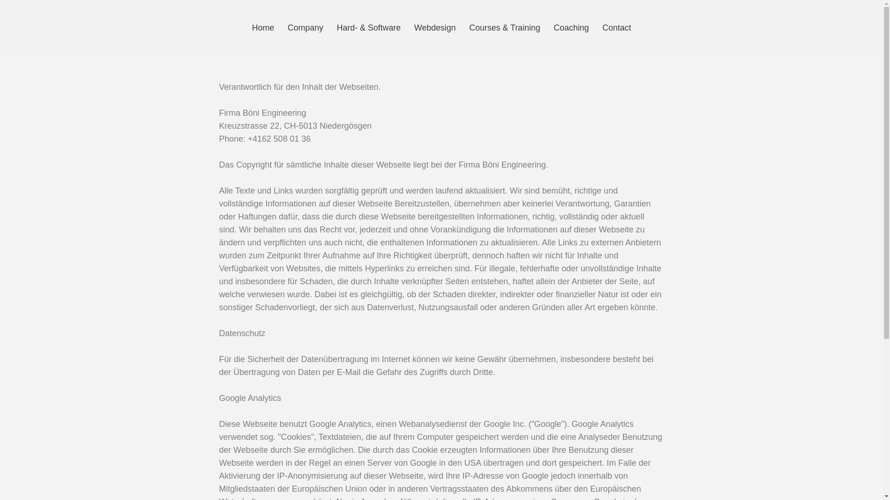 This screenshot has width=890, height=500. I want to click on Contact, so click(617, 28).